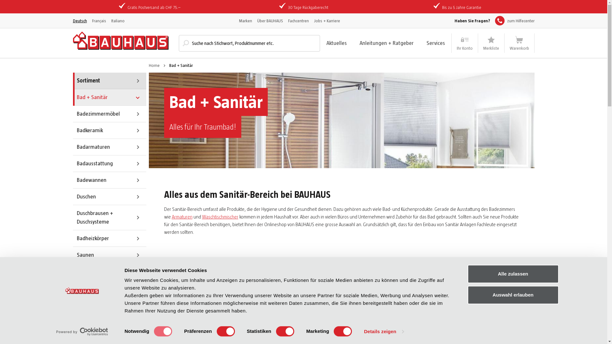 This screenshot has height=344, width=612. I want to click on Jobs + Karriere, so click(326, 20).